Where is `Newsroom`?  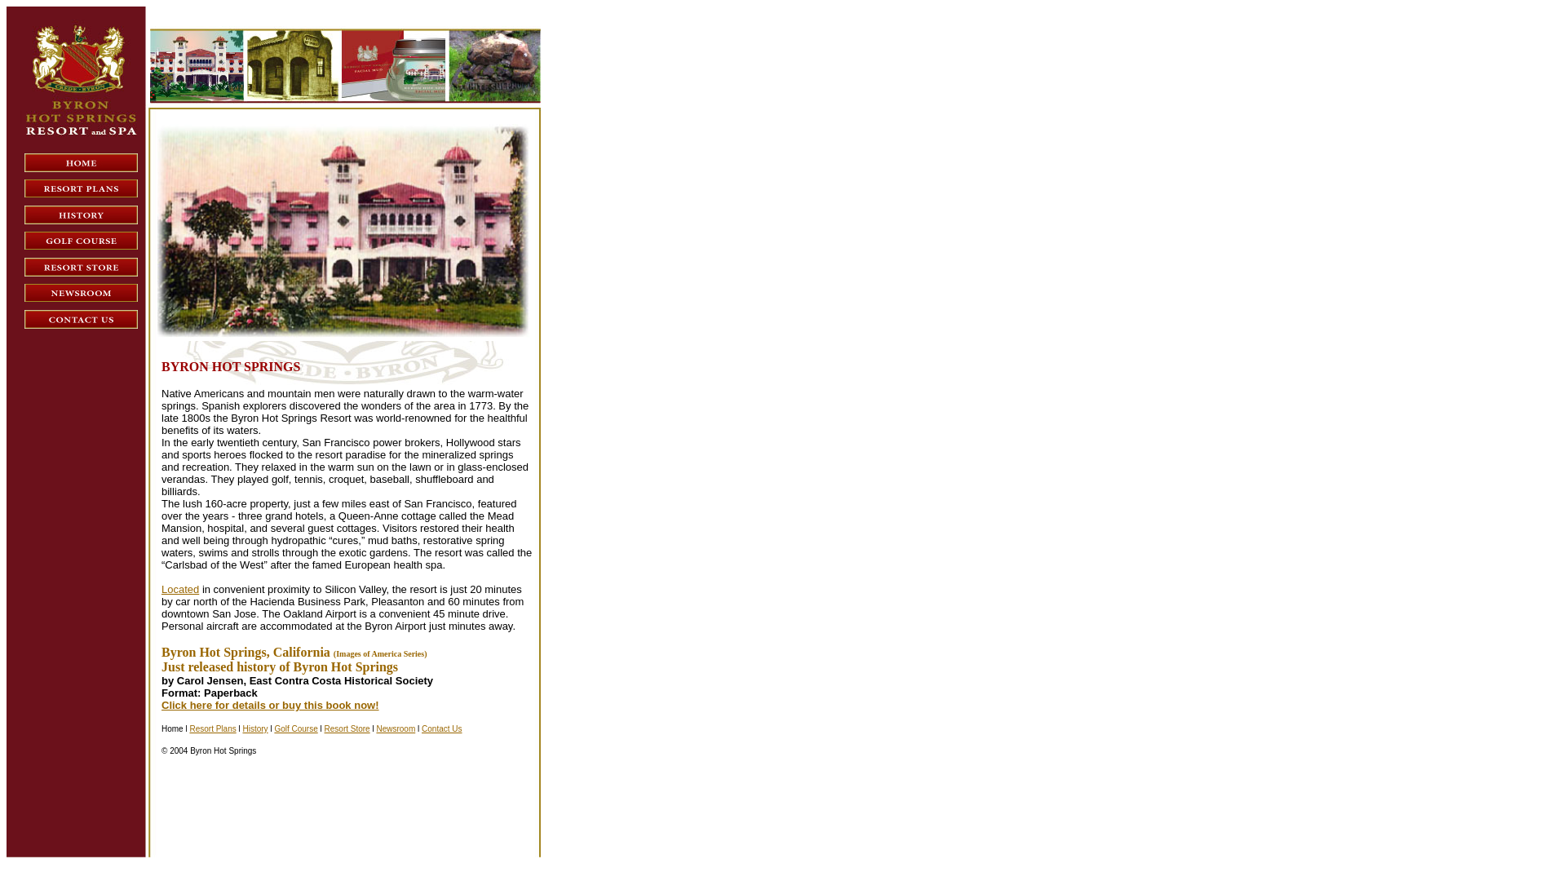 Newsroom is located at coordinates (395, 728).